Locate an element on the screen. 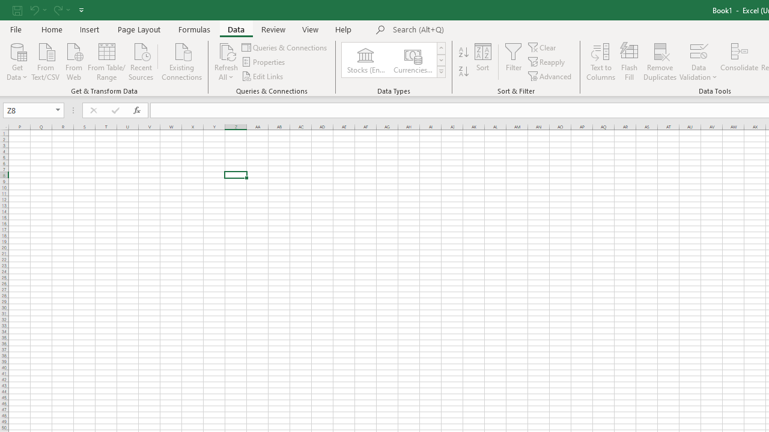 This screenshot has height=432, width=769. Review is located at coordinates (273, 29).